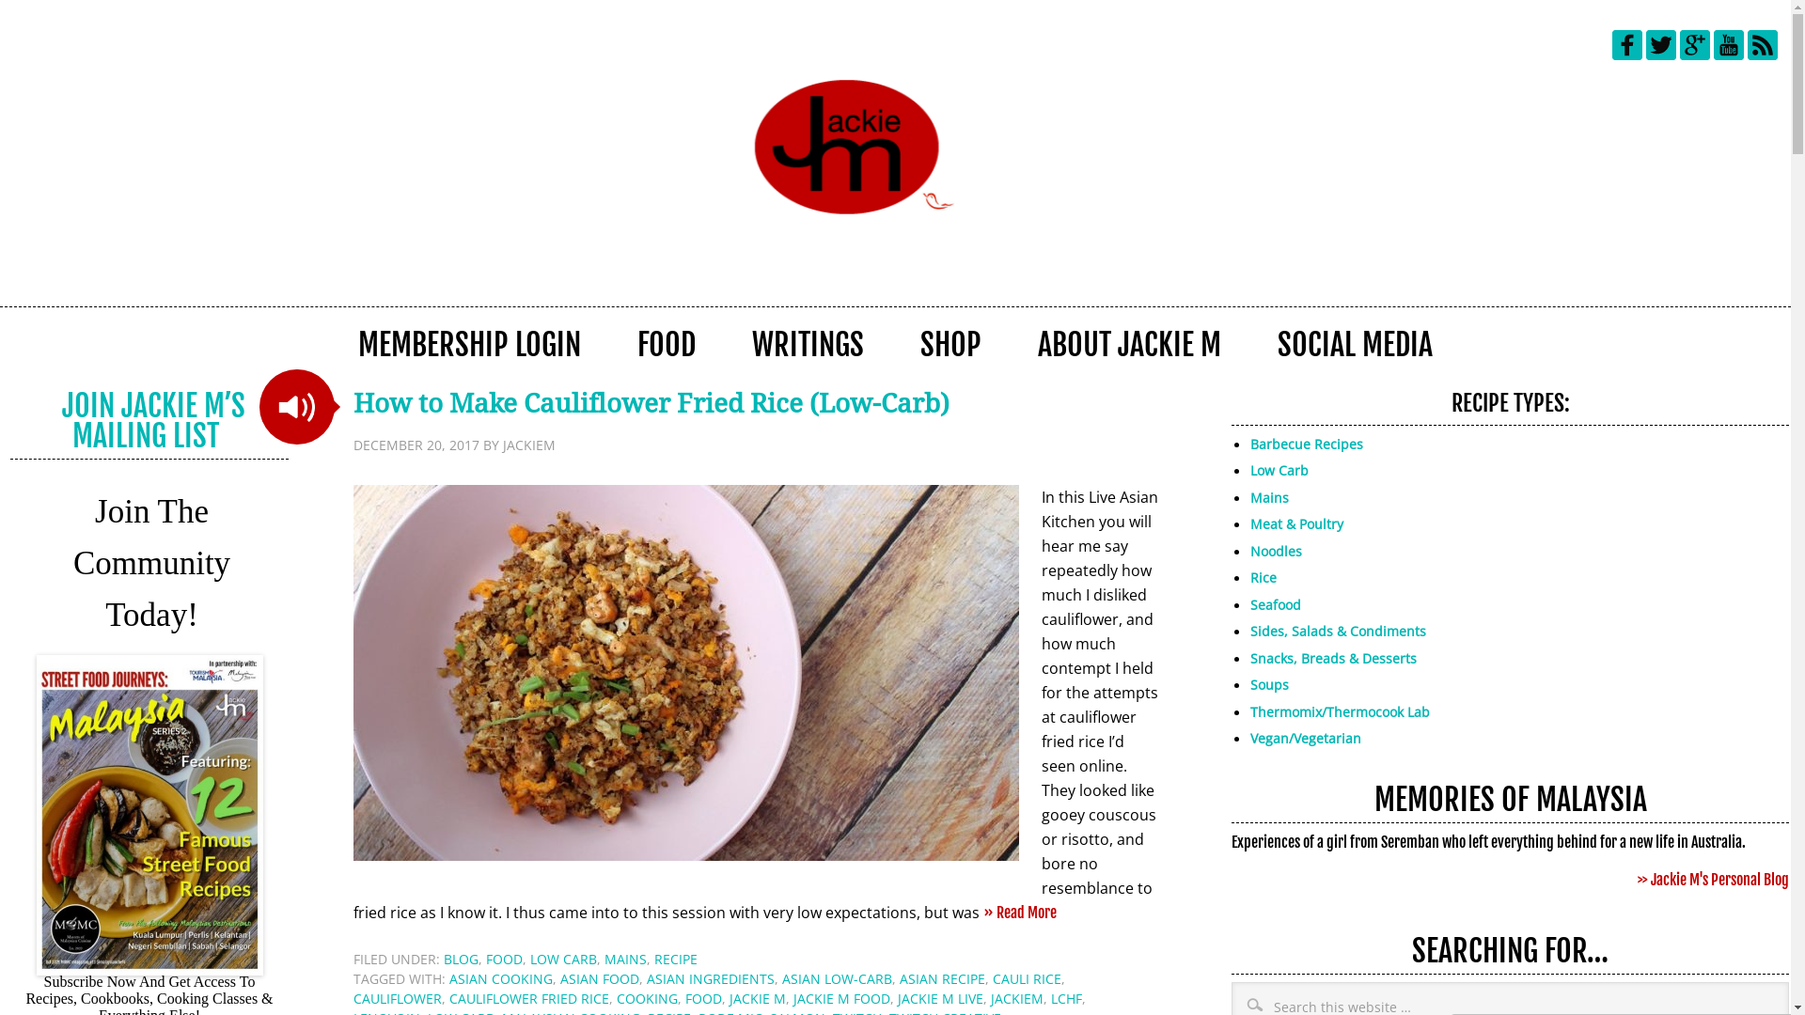 This screenshot has height=1015, width=1805. What do you see at coordinates (703, 998) in the screenshot?
I see `FOOD` at bounding box center [703, 998].